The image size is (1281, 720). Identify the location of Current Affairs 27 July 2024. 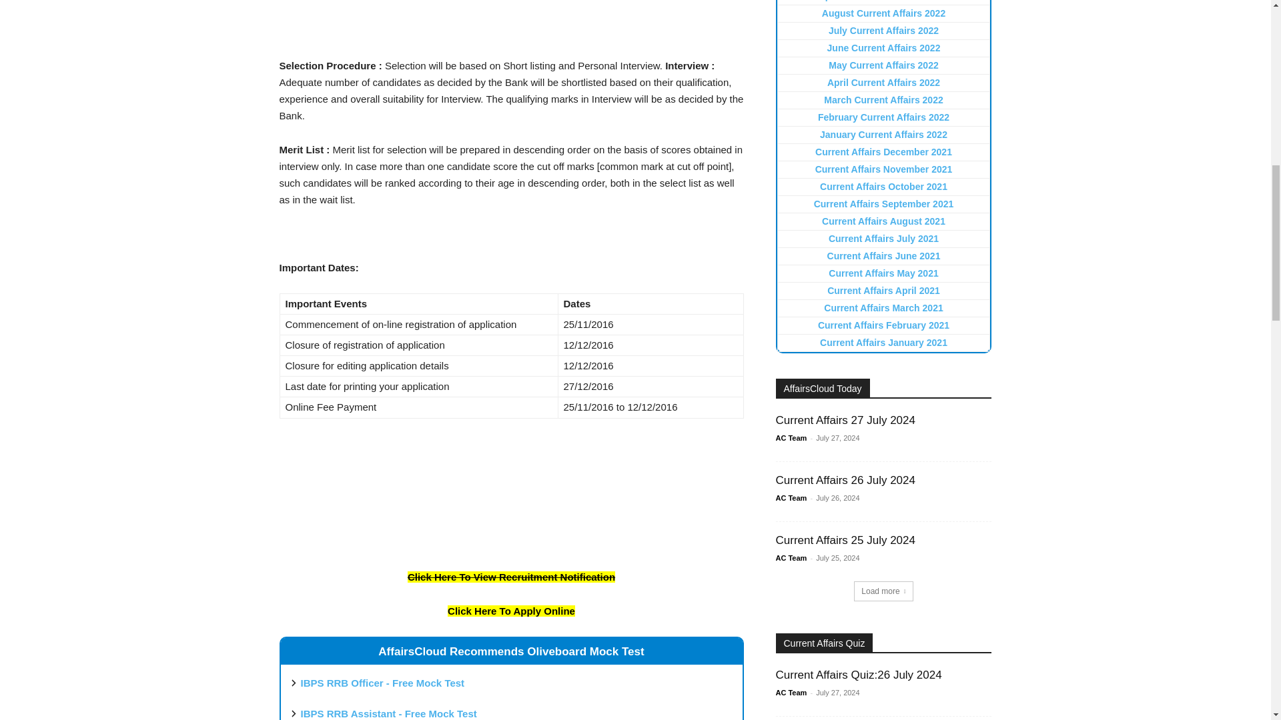
(845, 420).